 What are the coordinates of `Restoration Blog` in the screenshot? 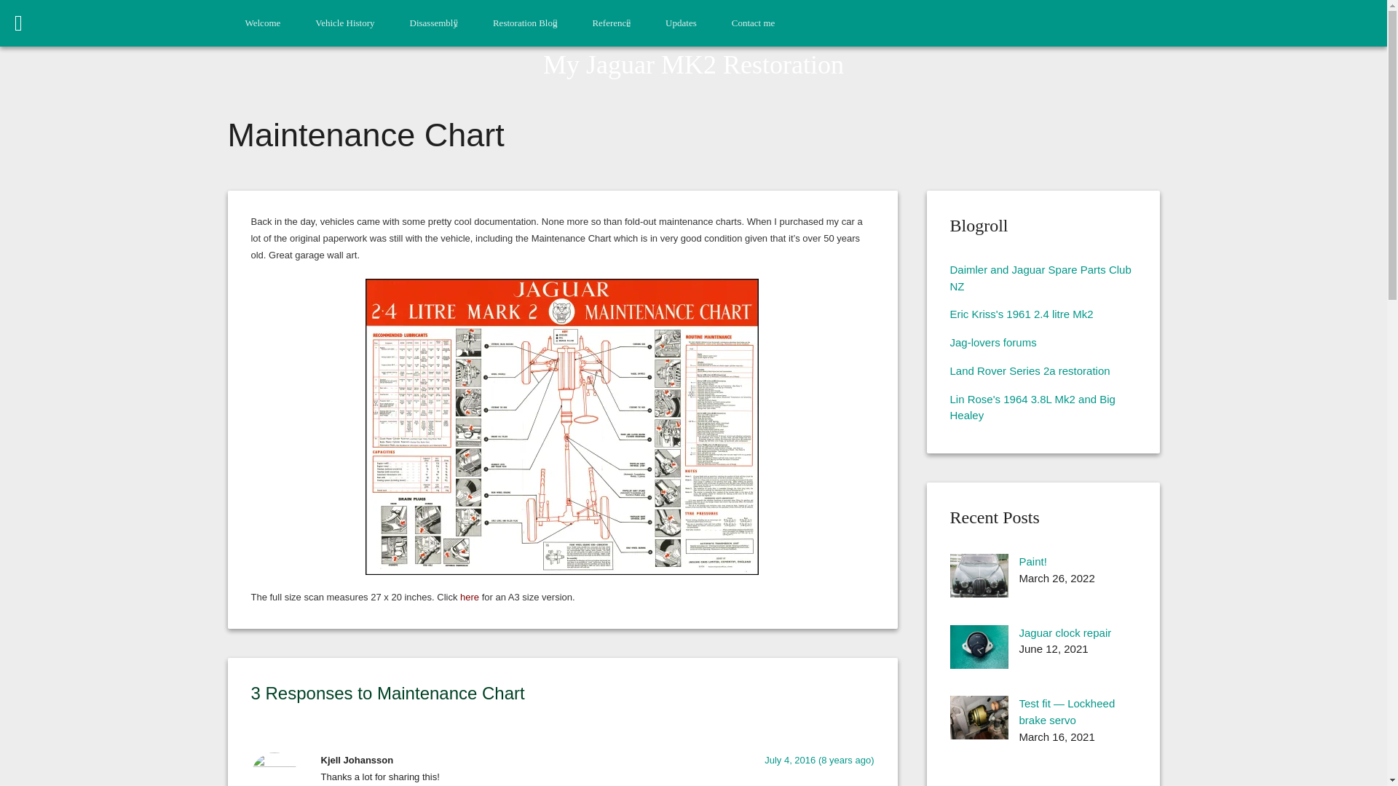 It's located at (524, 23).